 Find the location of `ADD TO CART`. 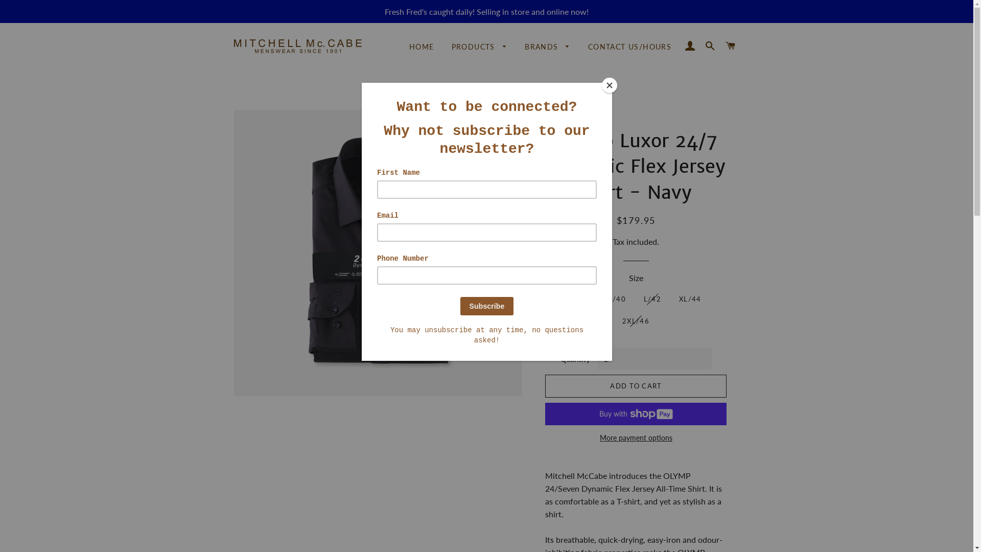

ADD TO CART is located at coordinates (636, 386).